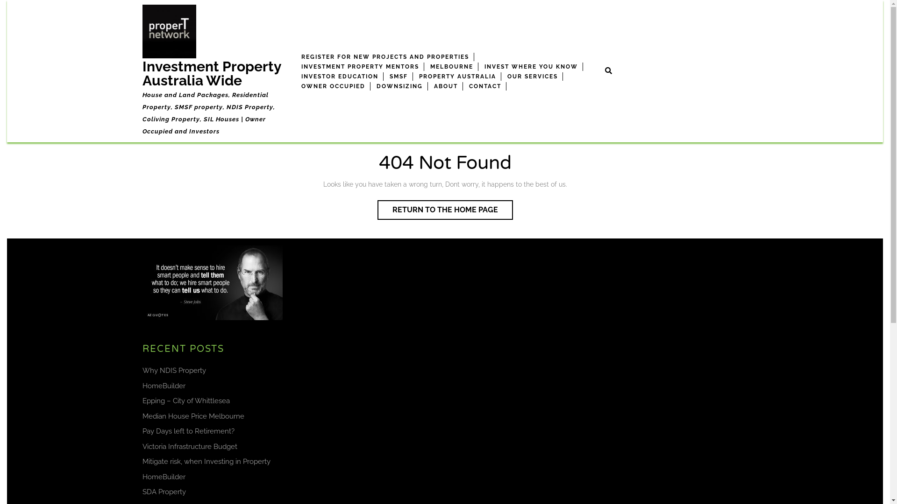  Describe the element at coordinates (485, 86) in the screenshot. I see `CONTACT` at that location.